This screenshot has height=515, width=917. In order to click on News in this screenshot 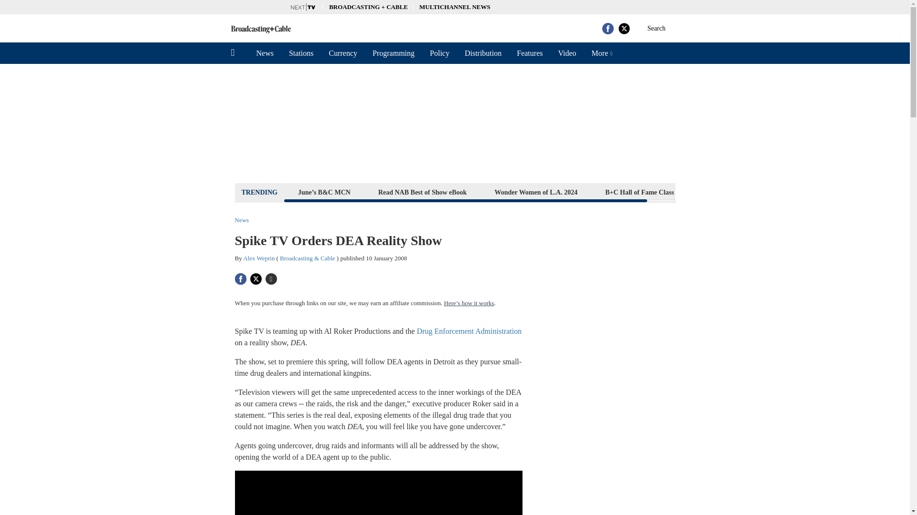, I will do `click(265, 53)`.